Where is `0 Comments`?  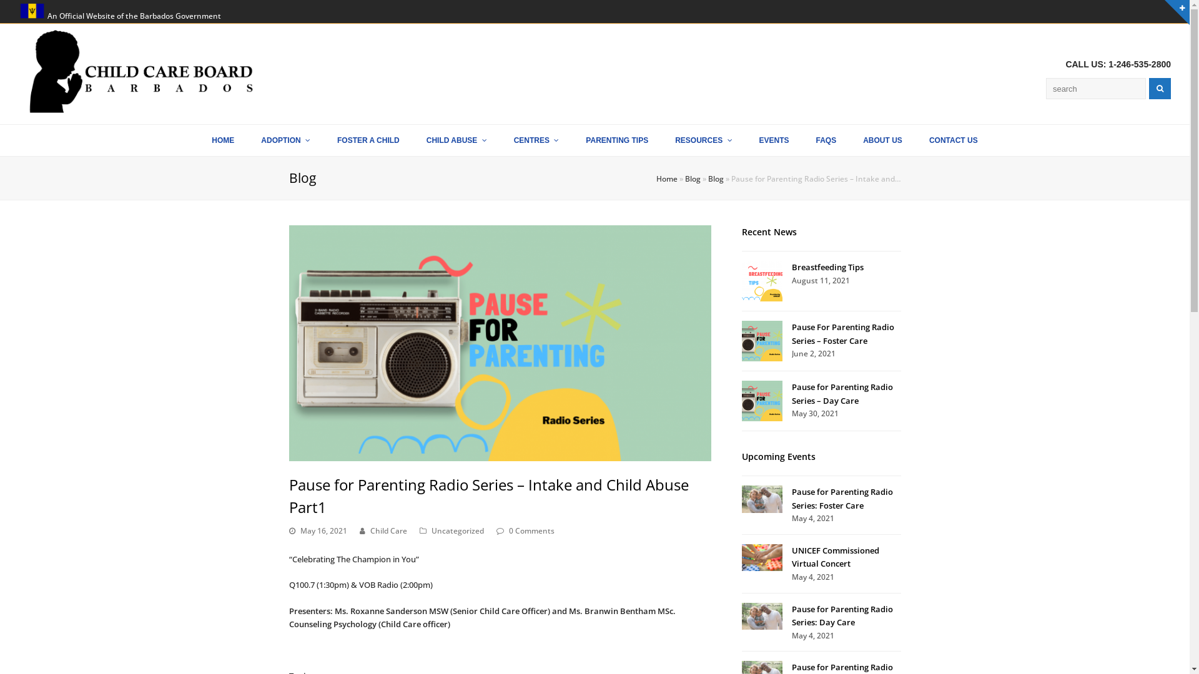
0 Comments is located at coordinates (531, 530).